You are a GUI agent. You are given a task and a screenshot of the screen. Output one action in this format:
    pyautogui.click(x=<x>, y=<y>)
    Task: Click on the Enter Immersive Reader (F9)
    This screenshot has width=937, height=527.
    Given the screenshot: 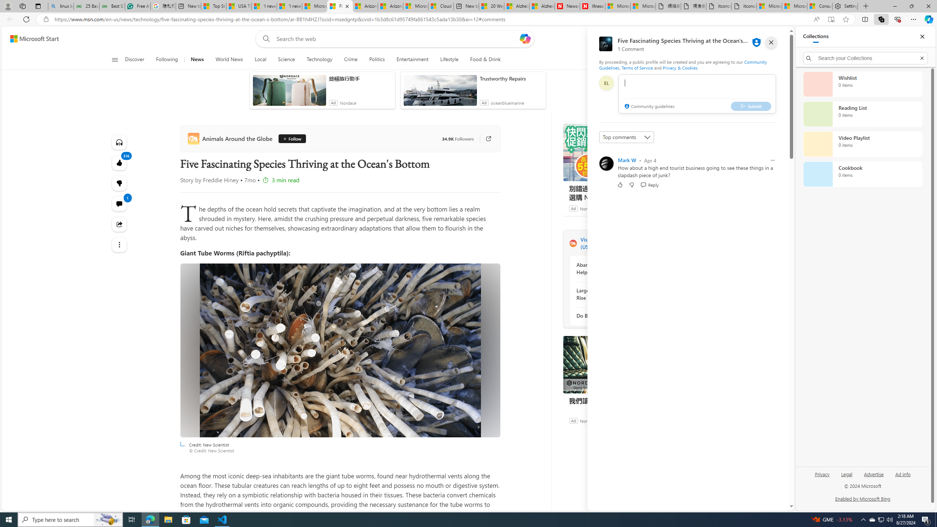 What is the action you would take?
    pyautogui.click(x=831, y=19)
    